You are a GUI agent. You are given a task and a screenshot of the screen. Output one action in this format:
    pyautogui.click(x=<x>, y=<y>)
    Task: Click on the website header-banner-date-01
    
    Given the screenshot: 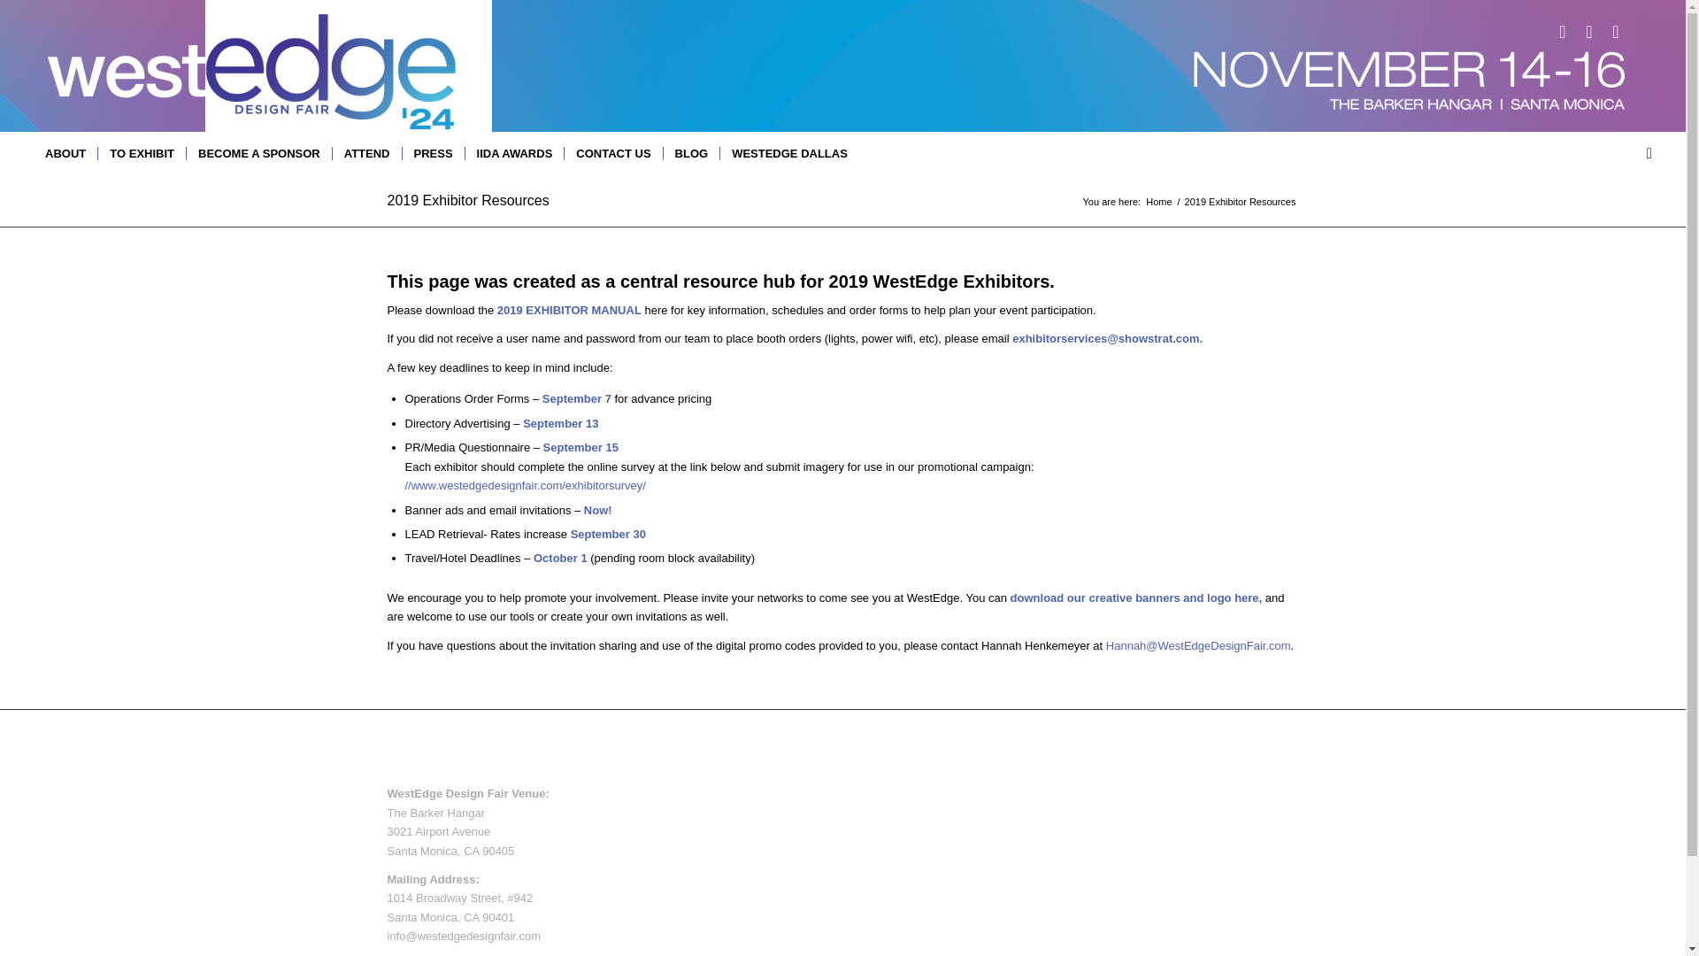 What is the action you would take?
    pyautogui.click(x=1407, y=78)
    